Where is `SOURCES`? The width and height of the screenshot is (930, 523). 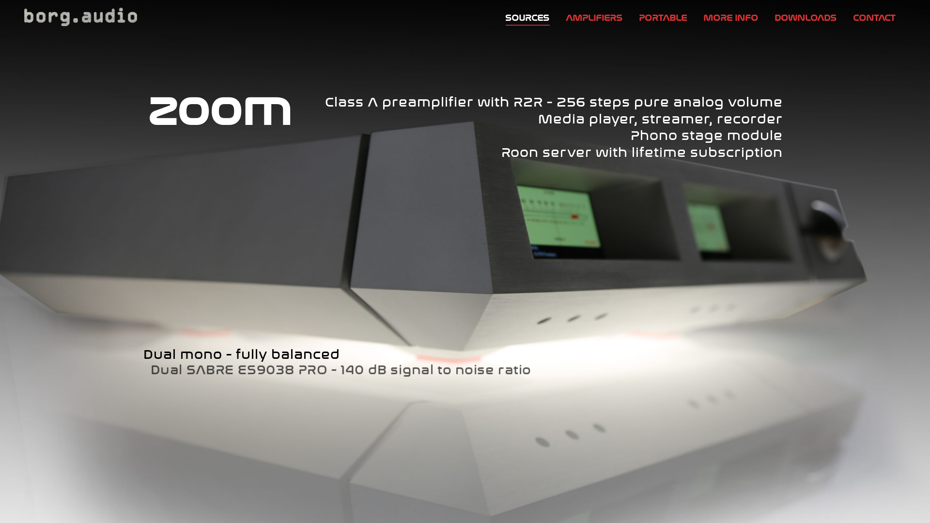
SOURCES is located at coordinates (527, 17).